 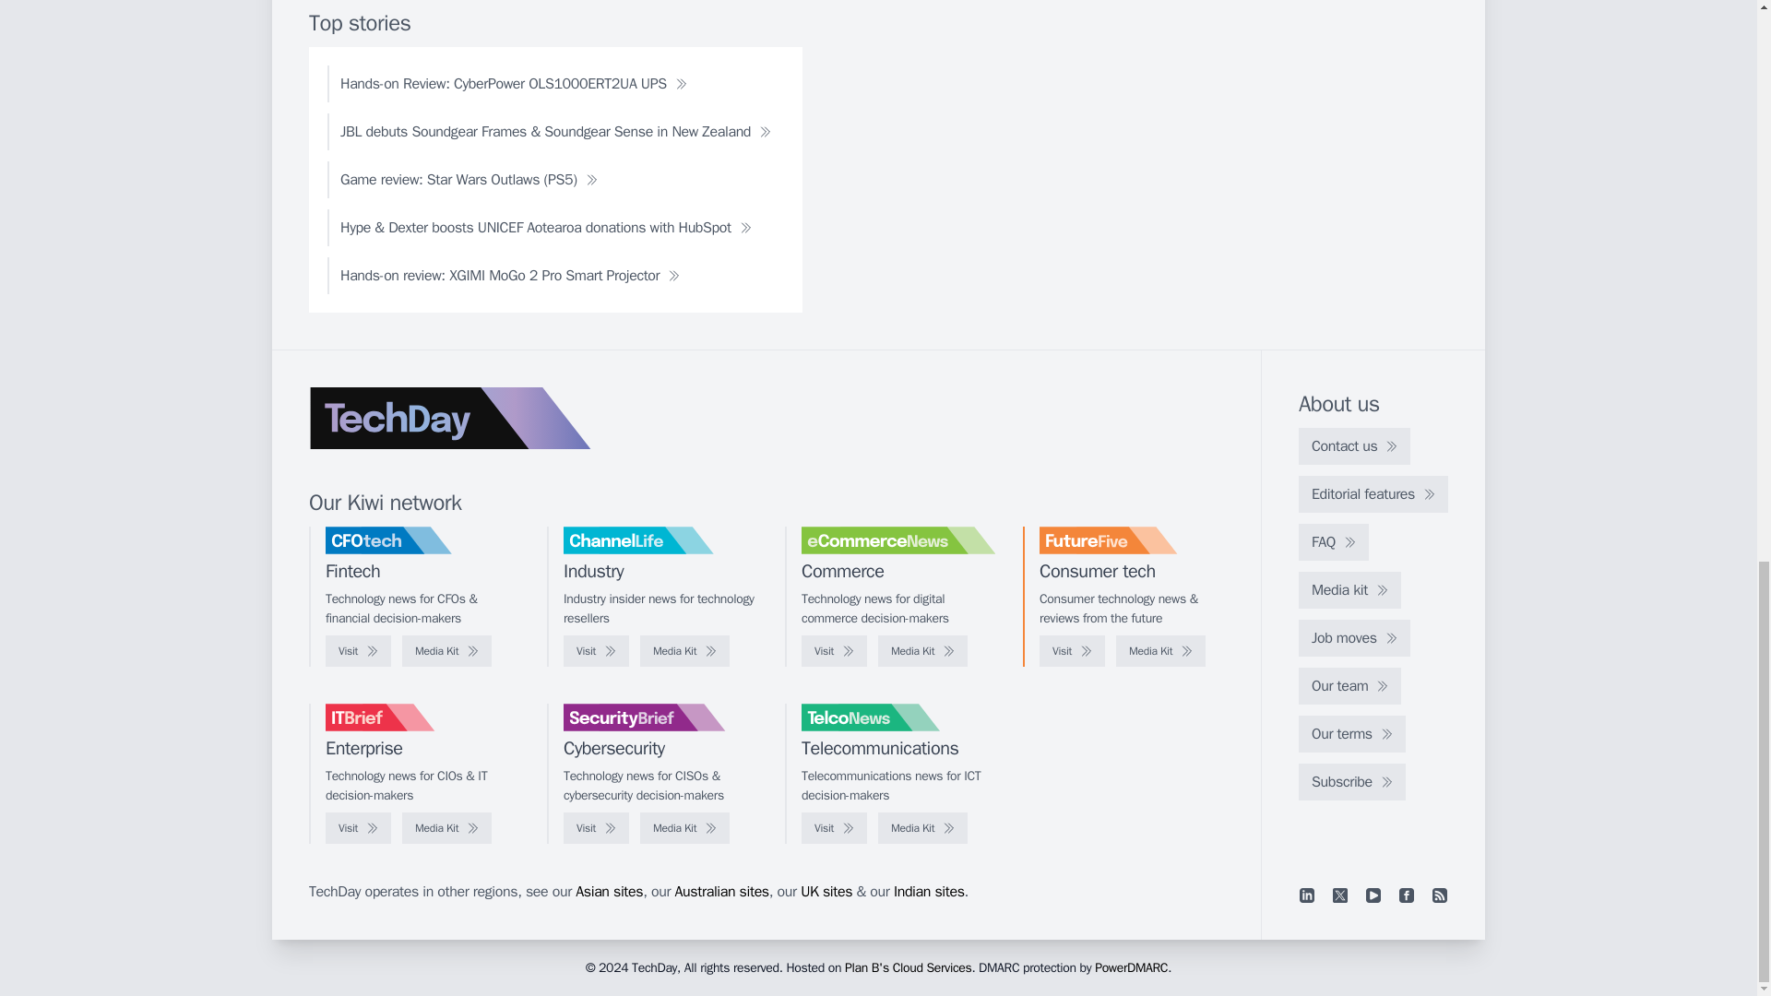 What do you see at coordinates (509, 275) in the screenshot?
I see `Hands-on review: XGIMI MoGo 2 Pro Smart Projector` at bounding box center [509, 275].